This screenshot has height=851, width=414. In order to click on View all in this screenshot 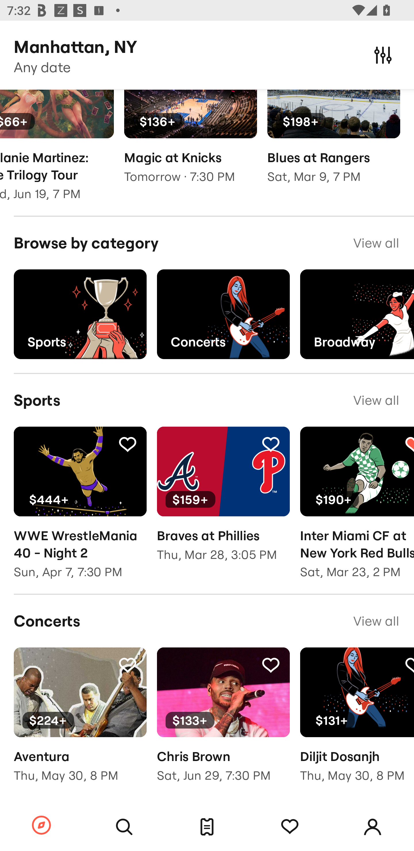, I will do `click(376, 621)`.